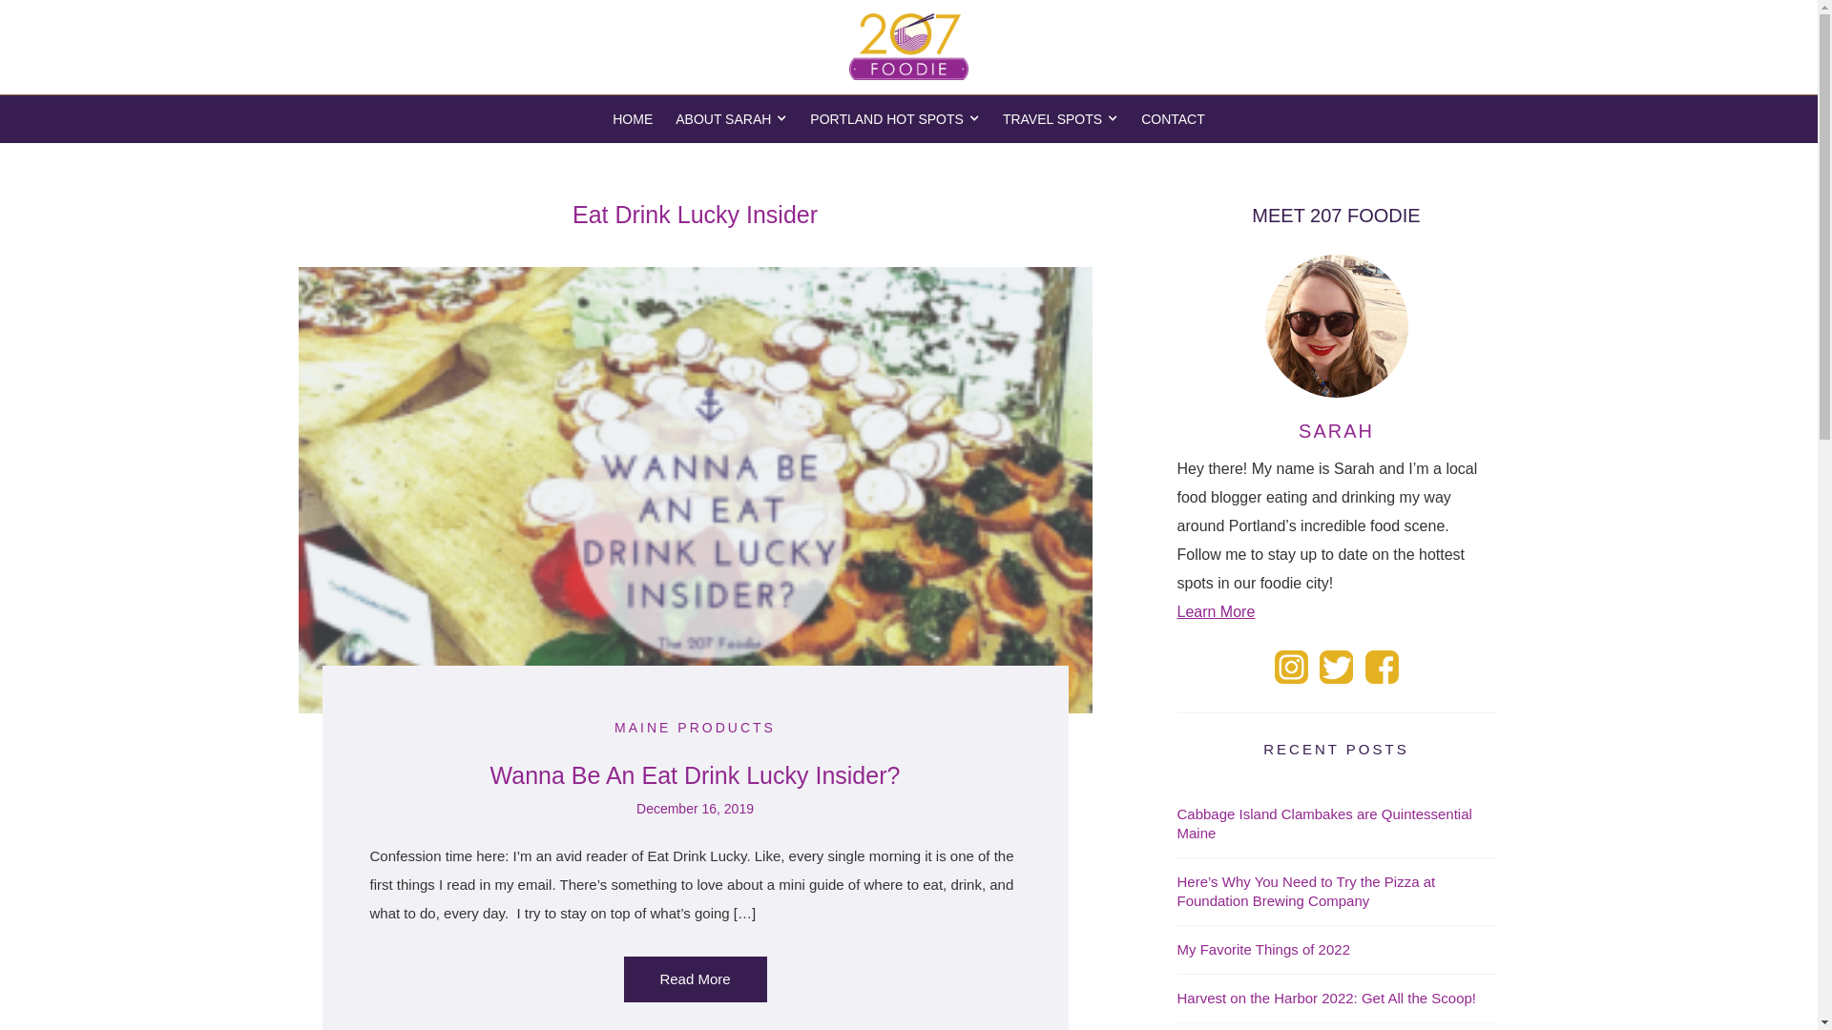 Image resolution: width=1832 pixels, height=1030 pixels. What do you see at coordinates (695, 728) in the screenshot?
I see `MAINE PRODUCTS` at bounding box center [695, 728].